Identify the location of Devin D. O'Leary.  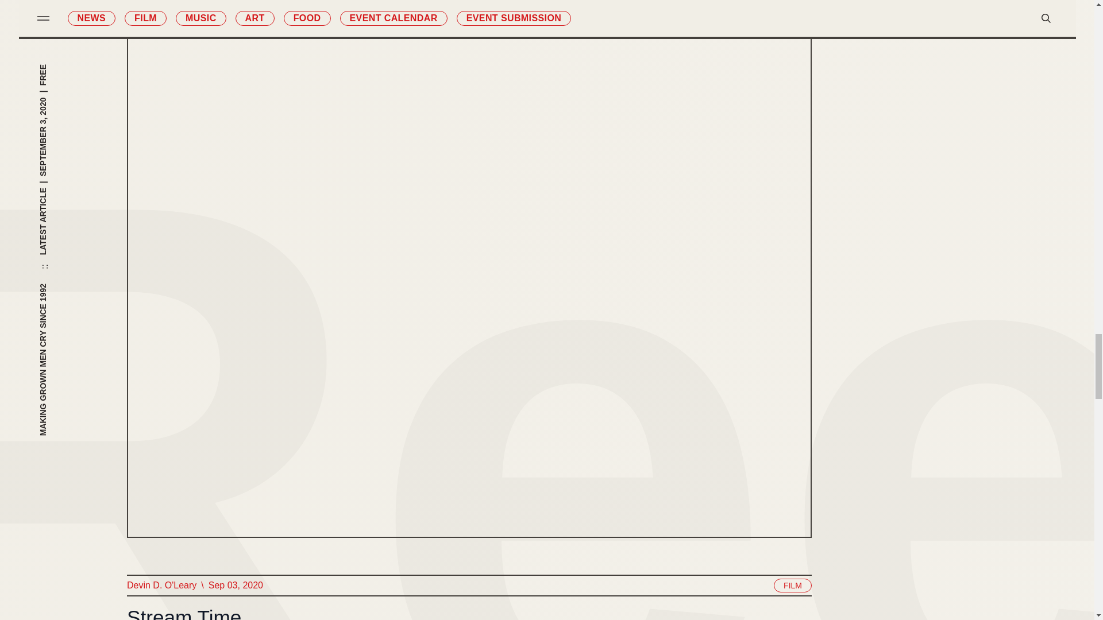
(161, 585).